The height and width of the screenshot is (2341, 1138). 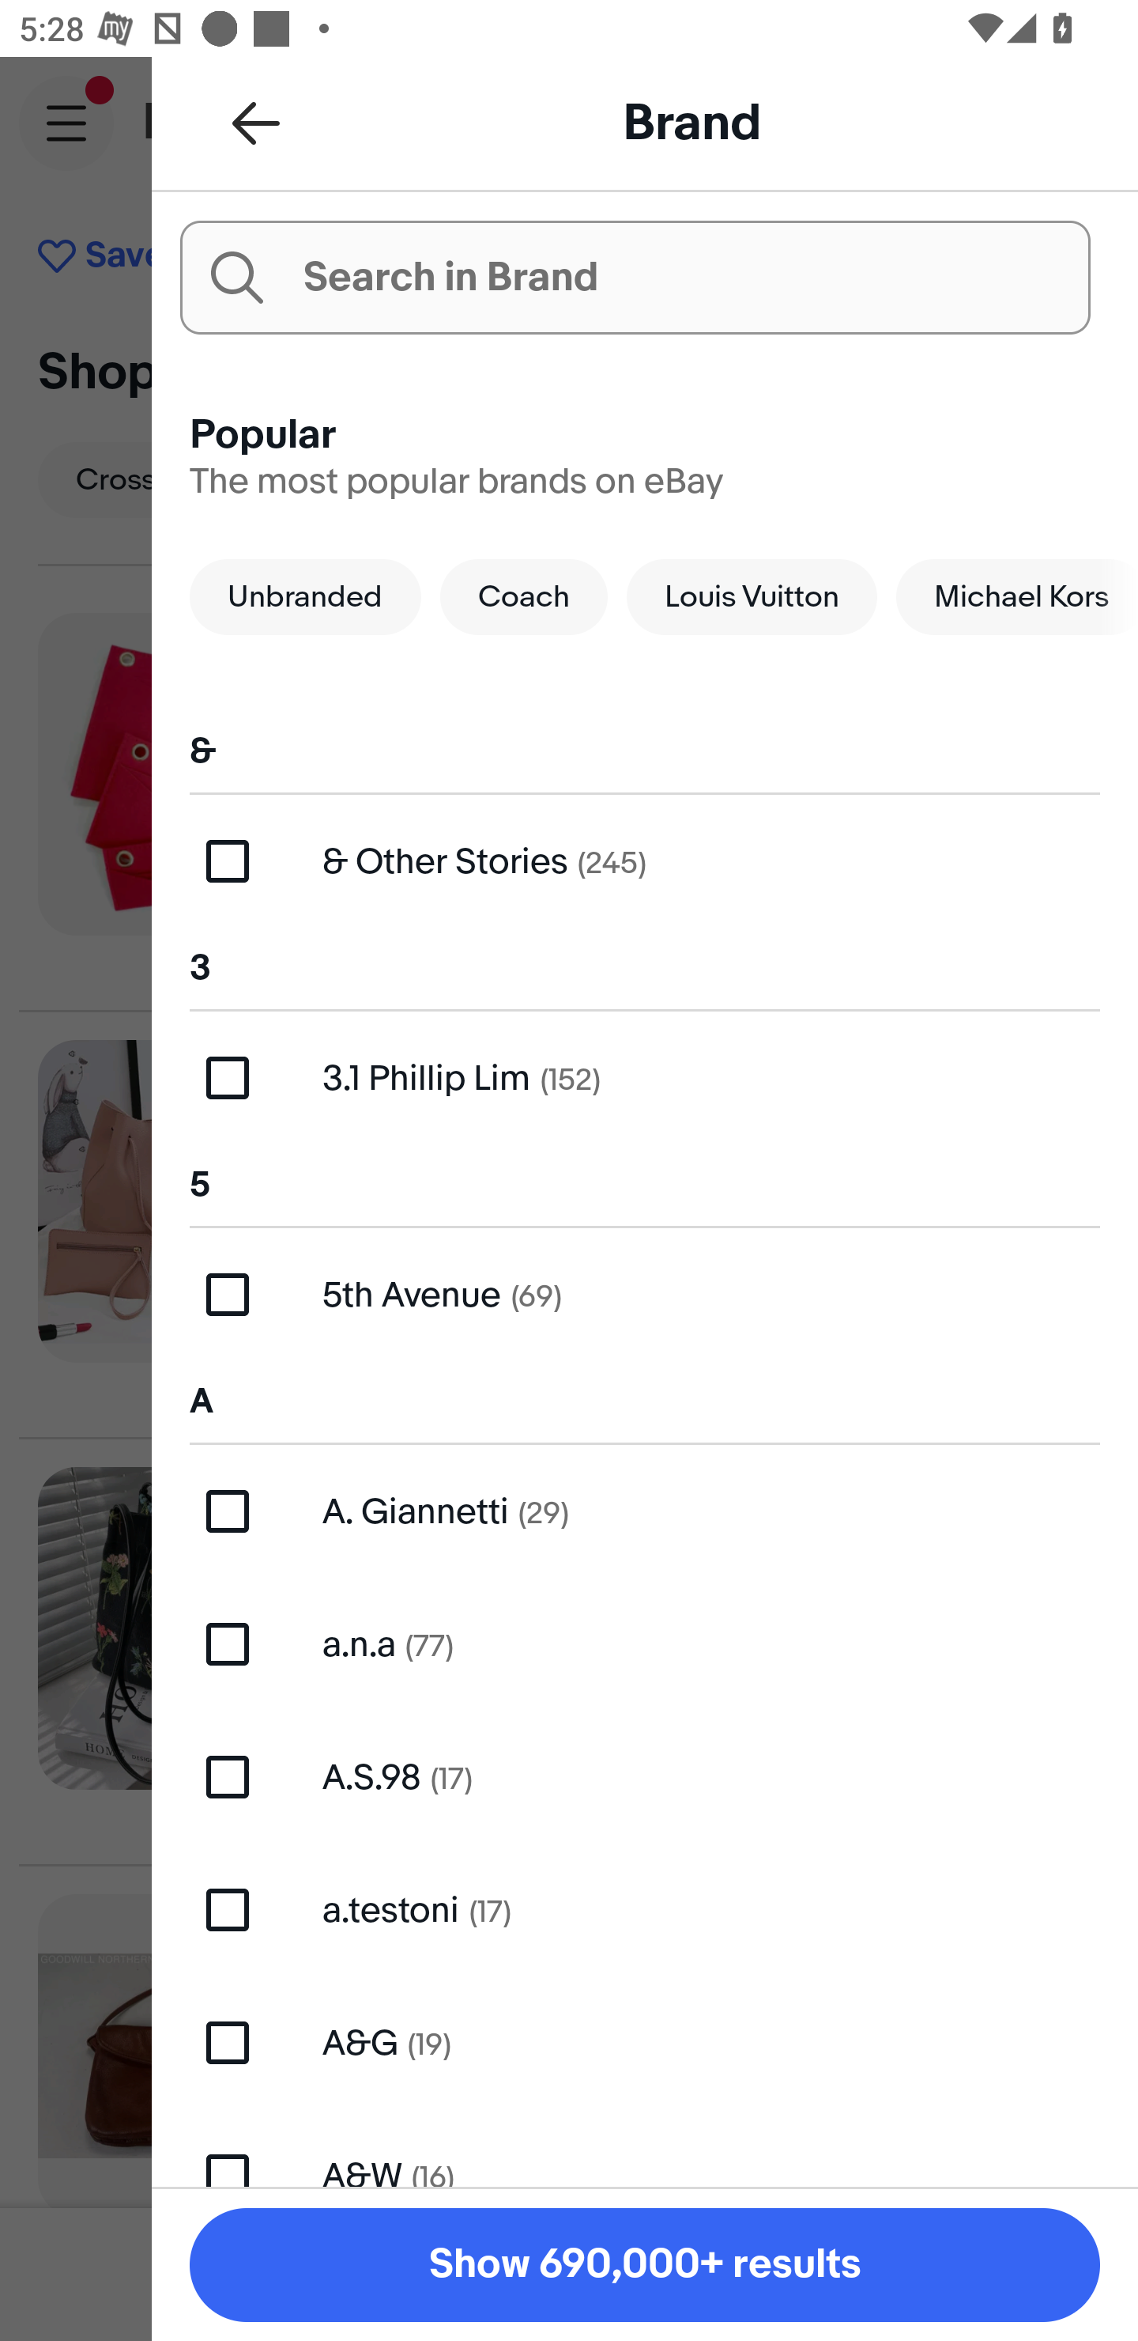 I want to click on a.testoni (17), so click(x=645, y=1910).